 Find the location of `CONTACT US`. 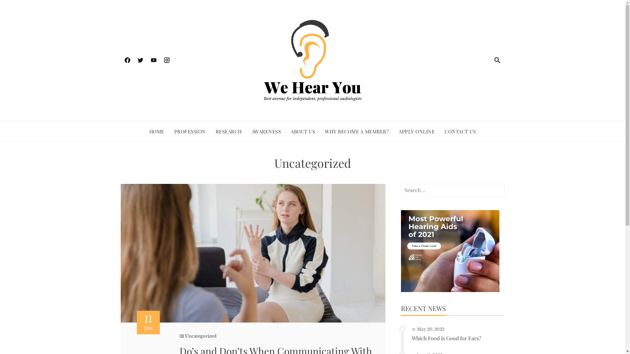

CONTACT US is located at coordinates (460, 131).